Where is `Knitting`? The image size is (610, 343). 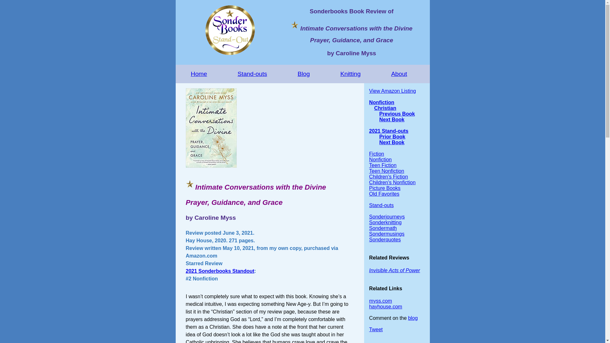
Knitting is located at coordinates (350, 74).